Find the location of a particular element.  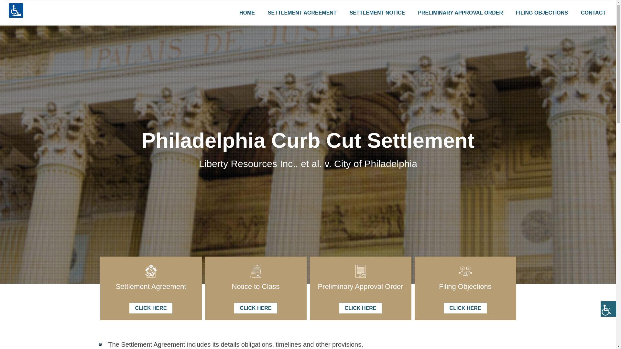

SETTLEMENT AGREEMENT is located at coordinates (302, 13).